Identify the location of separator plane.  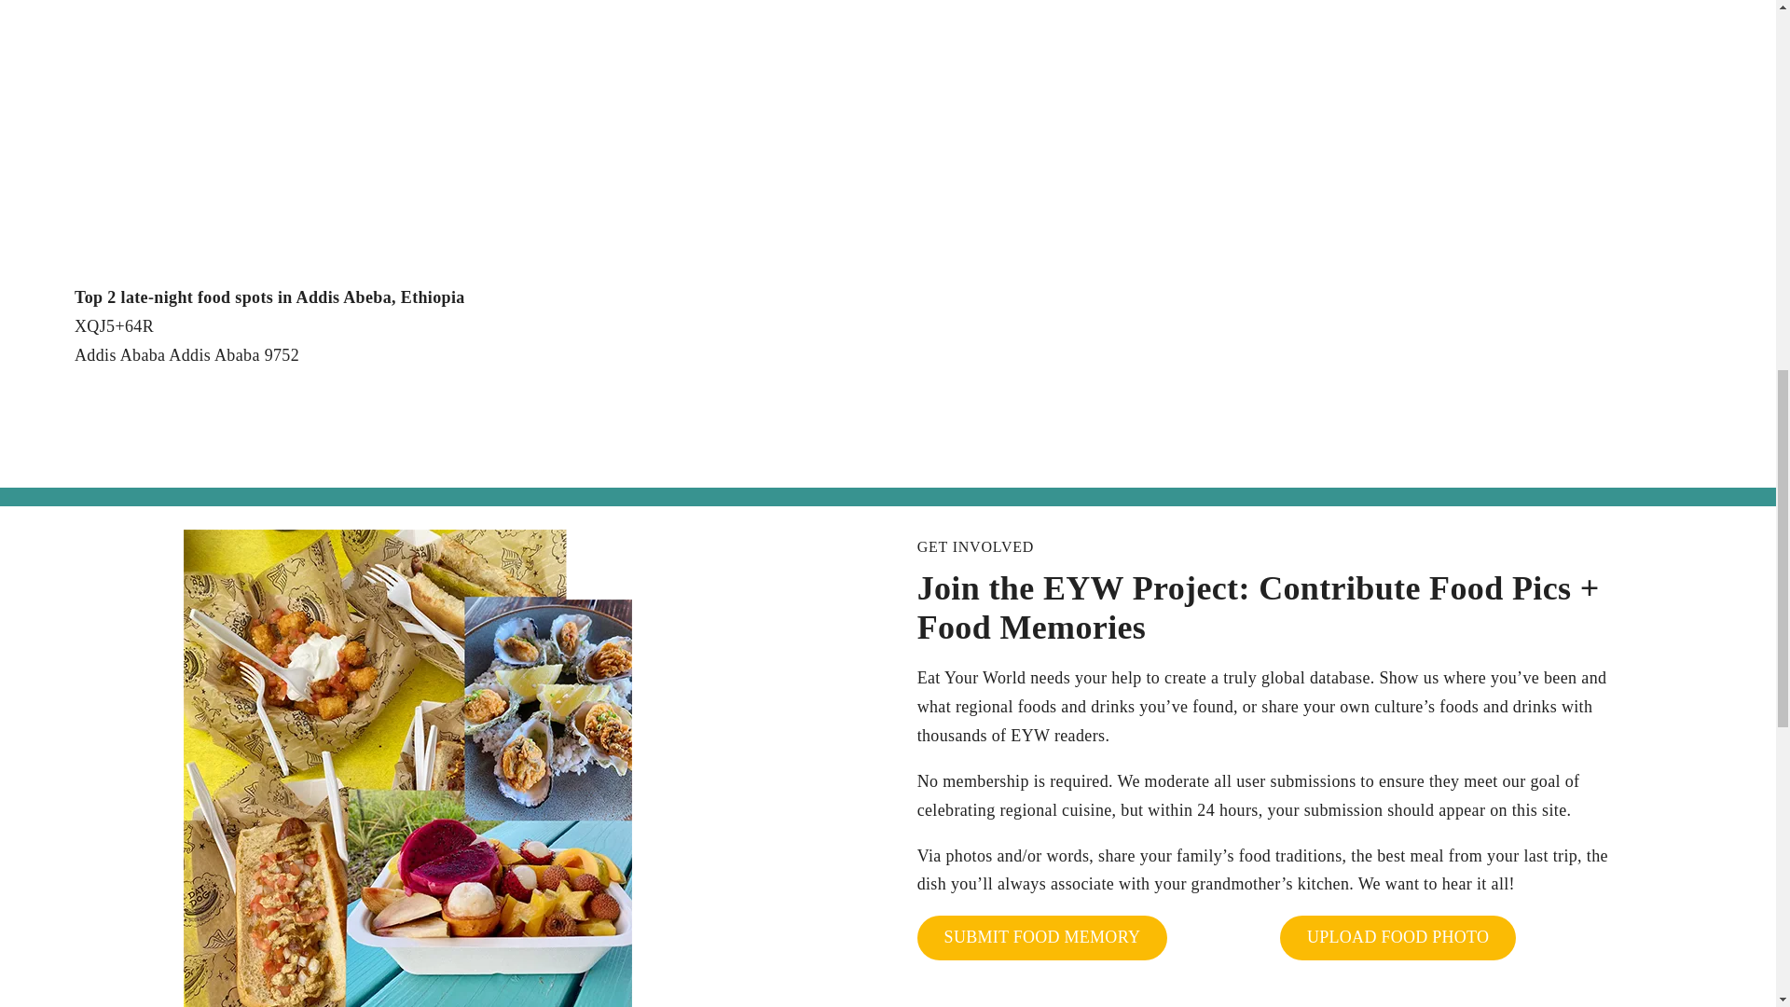
(848, 435).